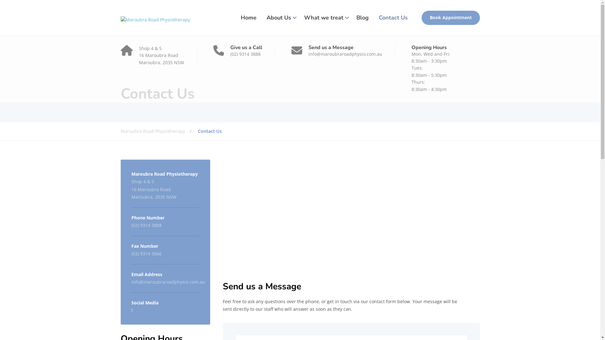 This screenshot has height=340, width=605. What do you see at coordinates (393, 18) in the screenshot?
I see `Contact Us` at bounding box center [393, 18].